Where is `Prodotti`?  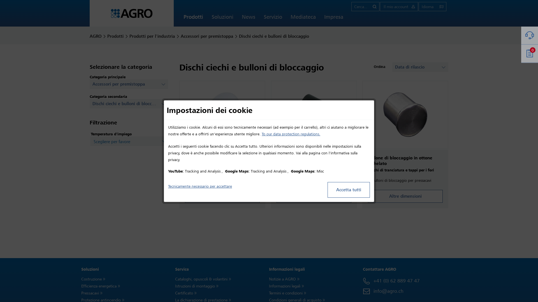 Prodotti is located at coordinates (115, 36).